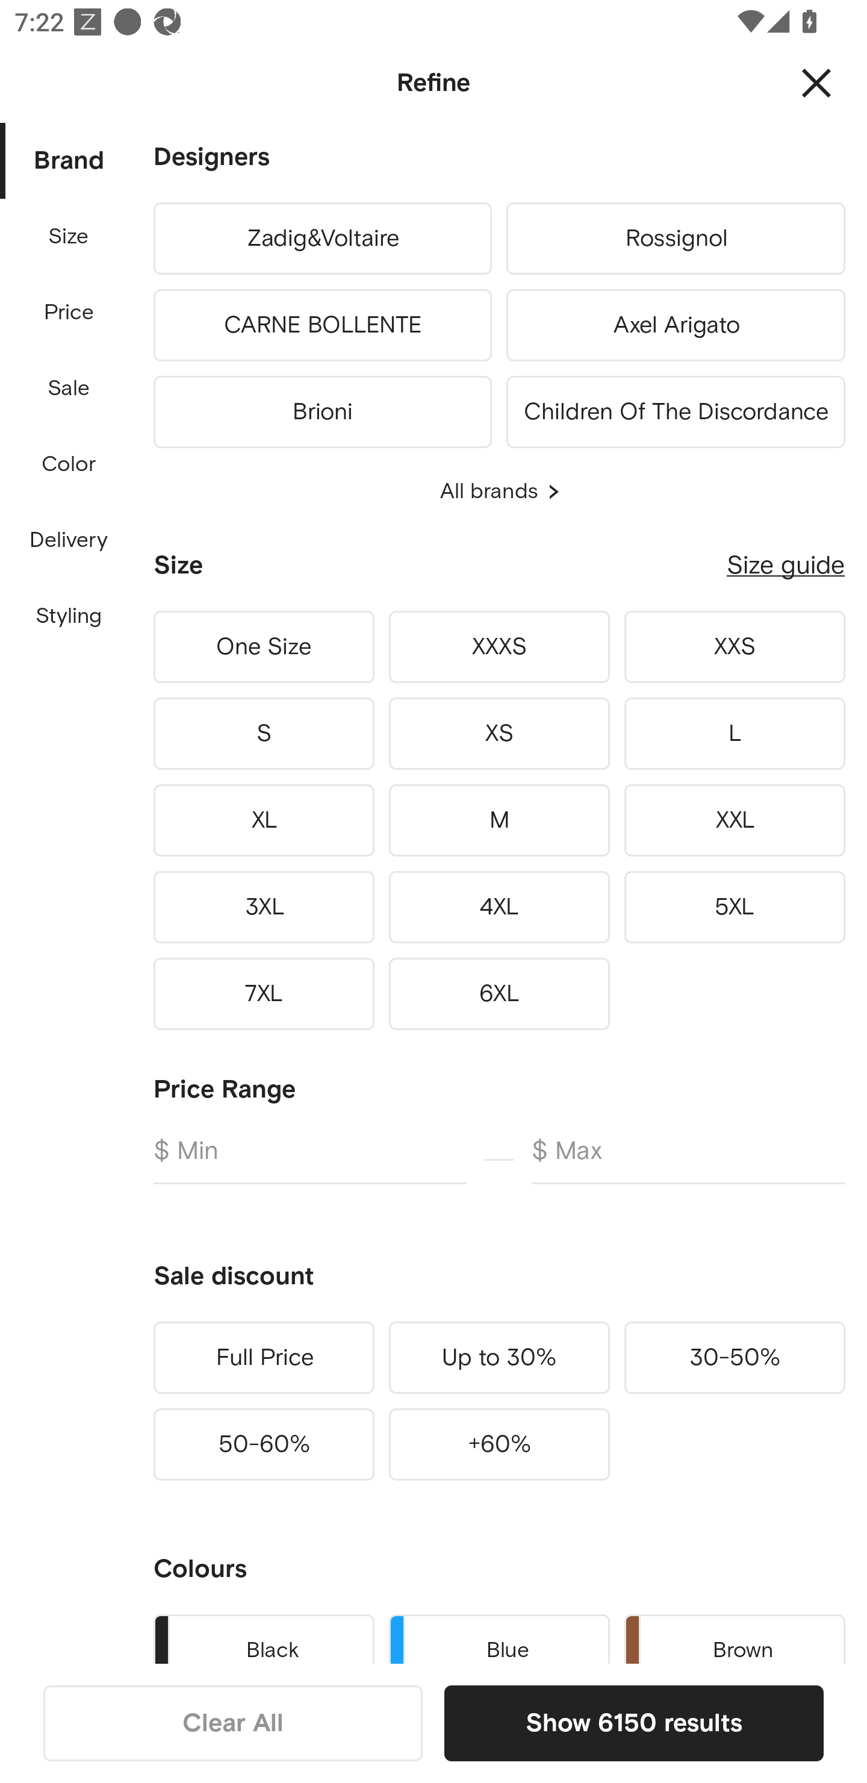 The width and height of the screenshot is (867, 1783). Describe the element at coordinates (499, 491) in the screenshot. I see `All brands` at that location.